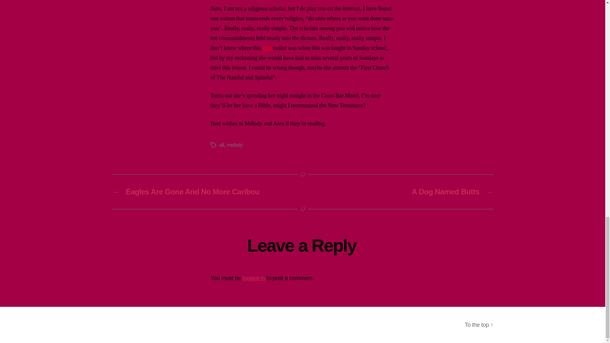  Describe the element at coordinates (168, 325) in the screenshot. I see `Tales From The Trailer Park` at that location.